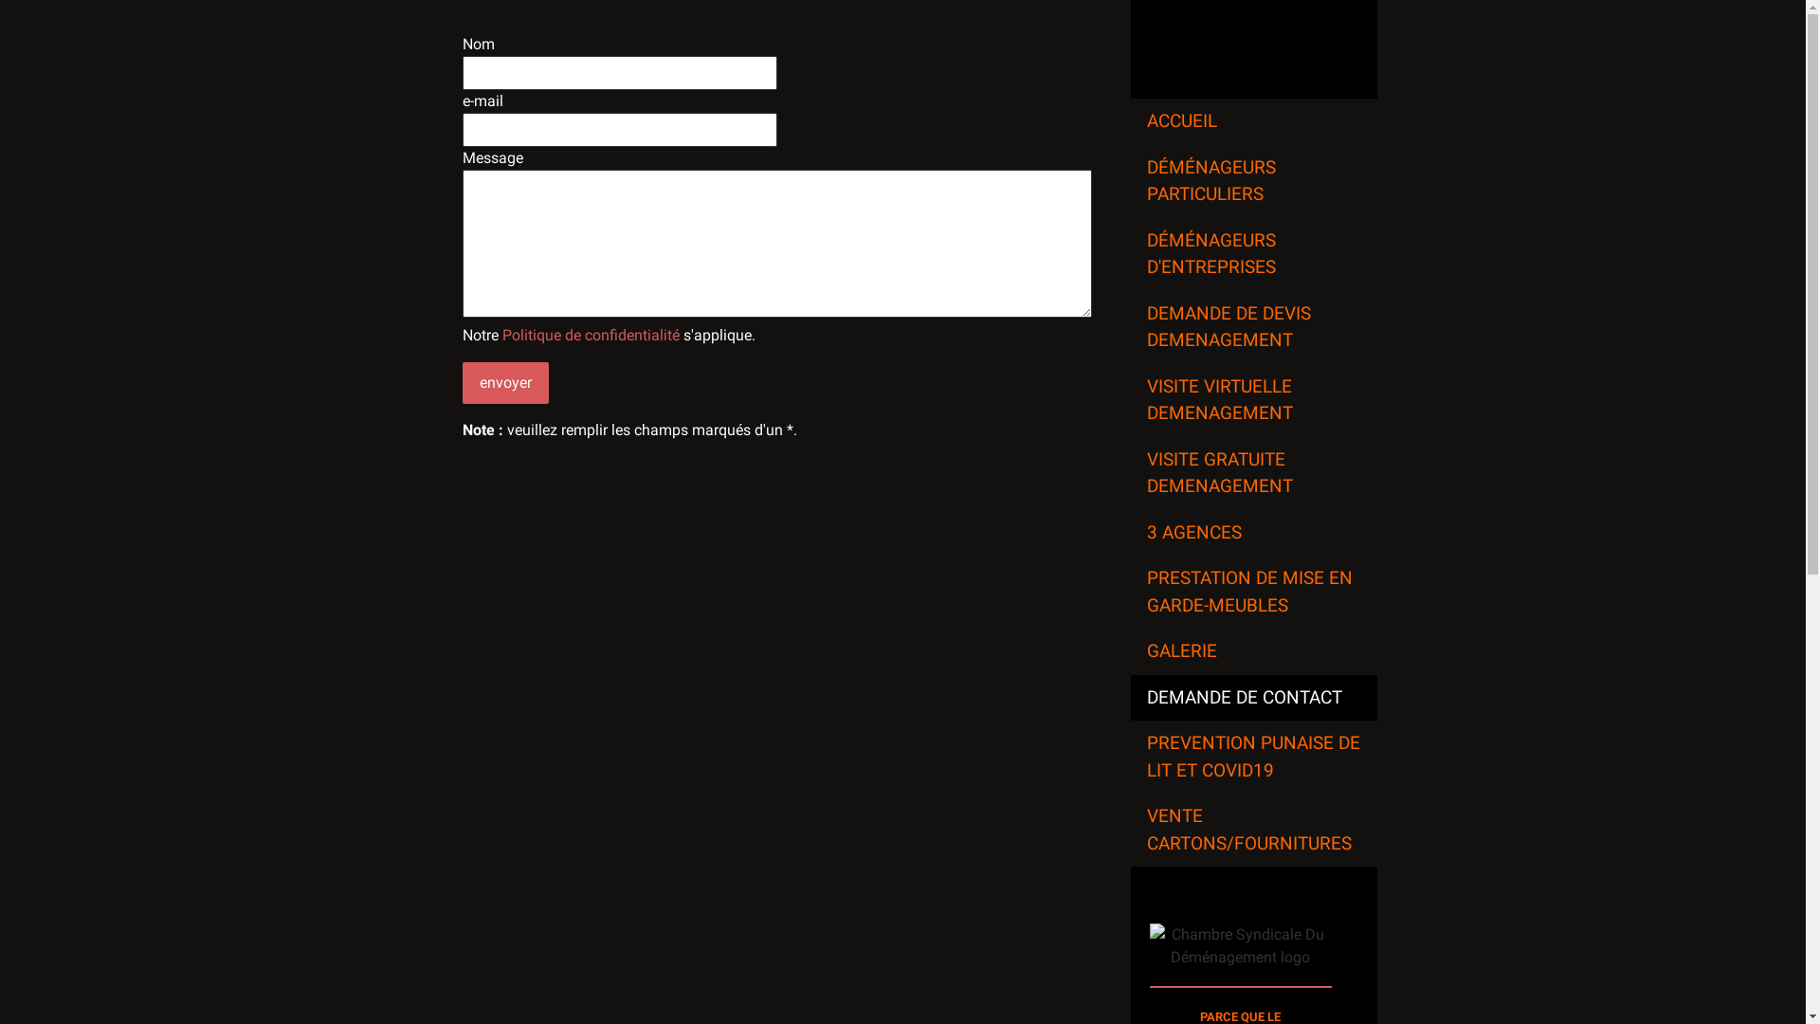 The image size is (1820, 1024). What do you see at coordinates (1253, 533) in the screenshot?
I see `3 AGENCES` at bounding box center [1253, 533].